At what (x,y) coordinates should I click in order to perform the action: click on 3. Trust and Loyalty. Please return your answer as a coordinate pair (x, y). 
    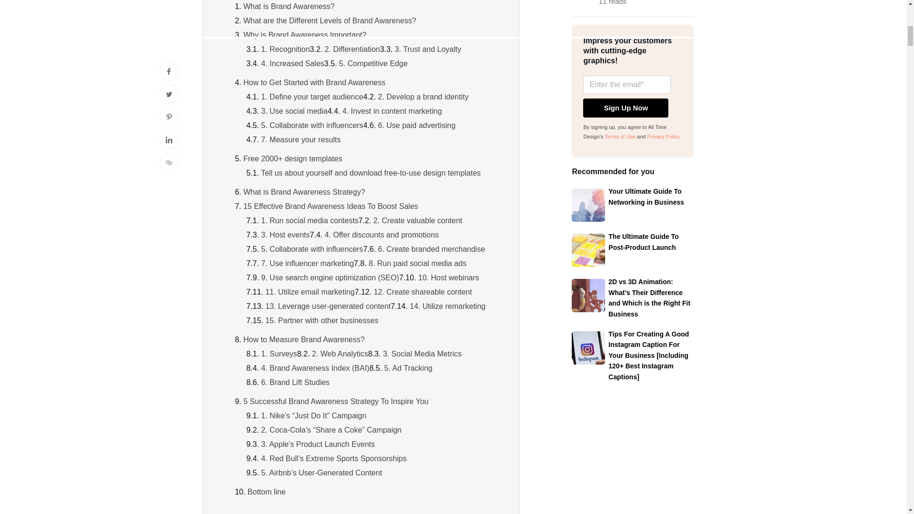
    Looking at the image, I should click on (428, 49).